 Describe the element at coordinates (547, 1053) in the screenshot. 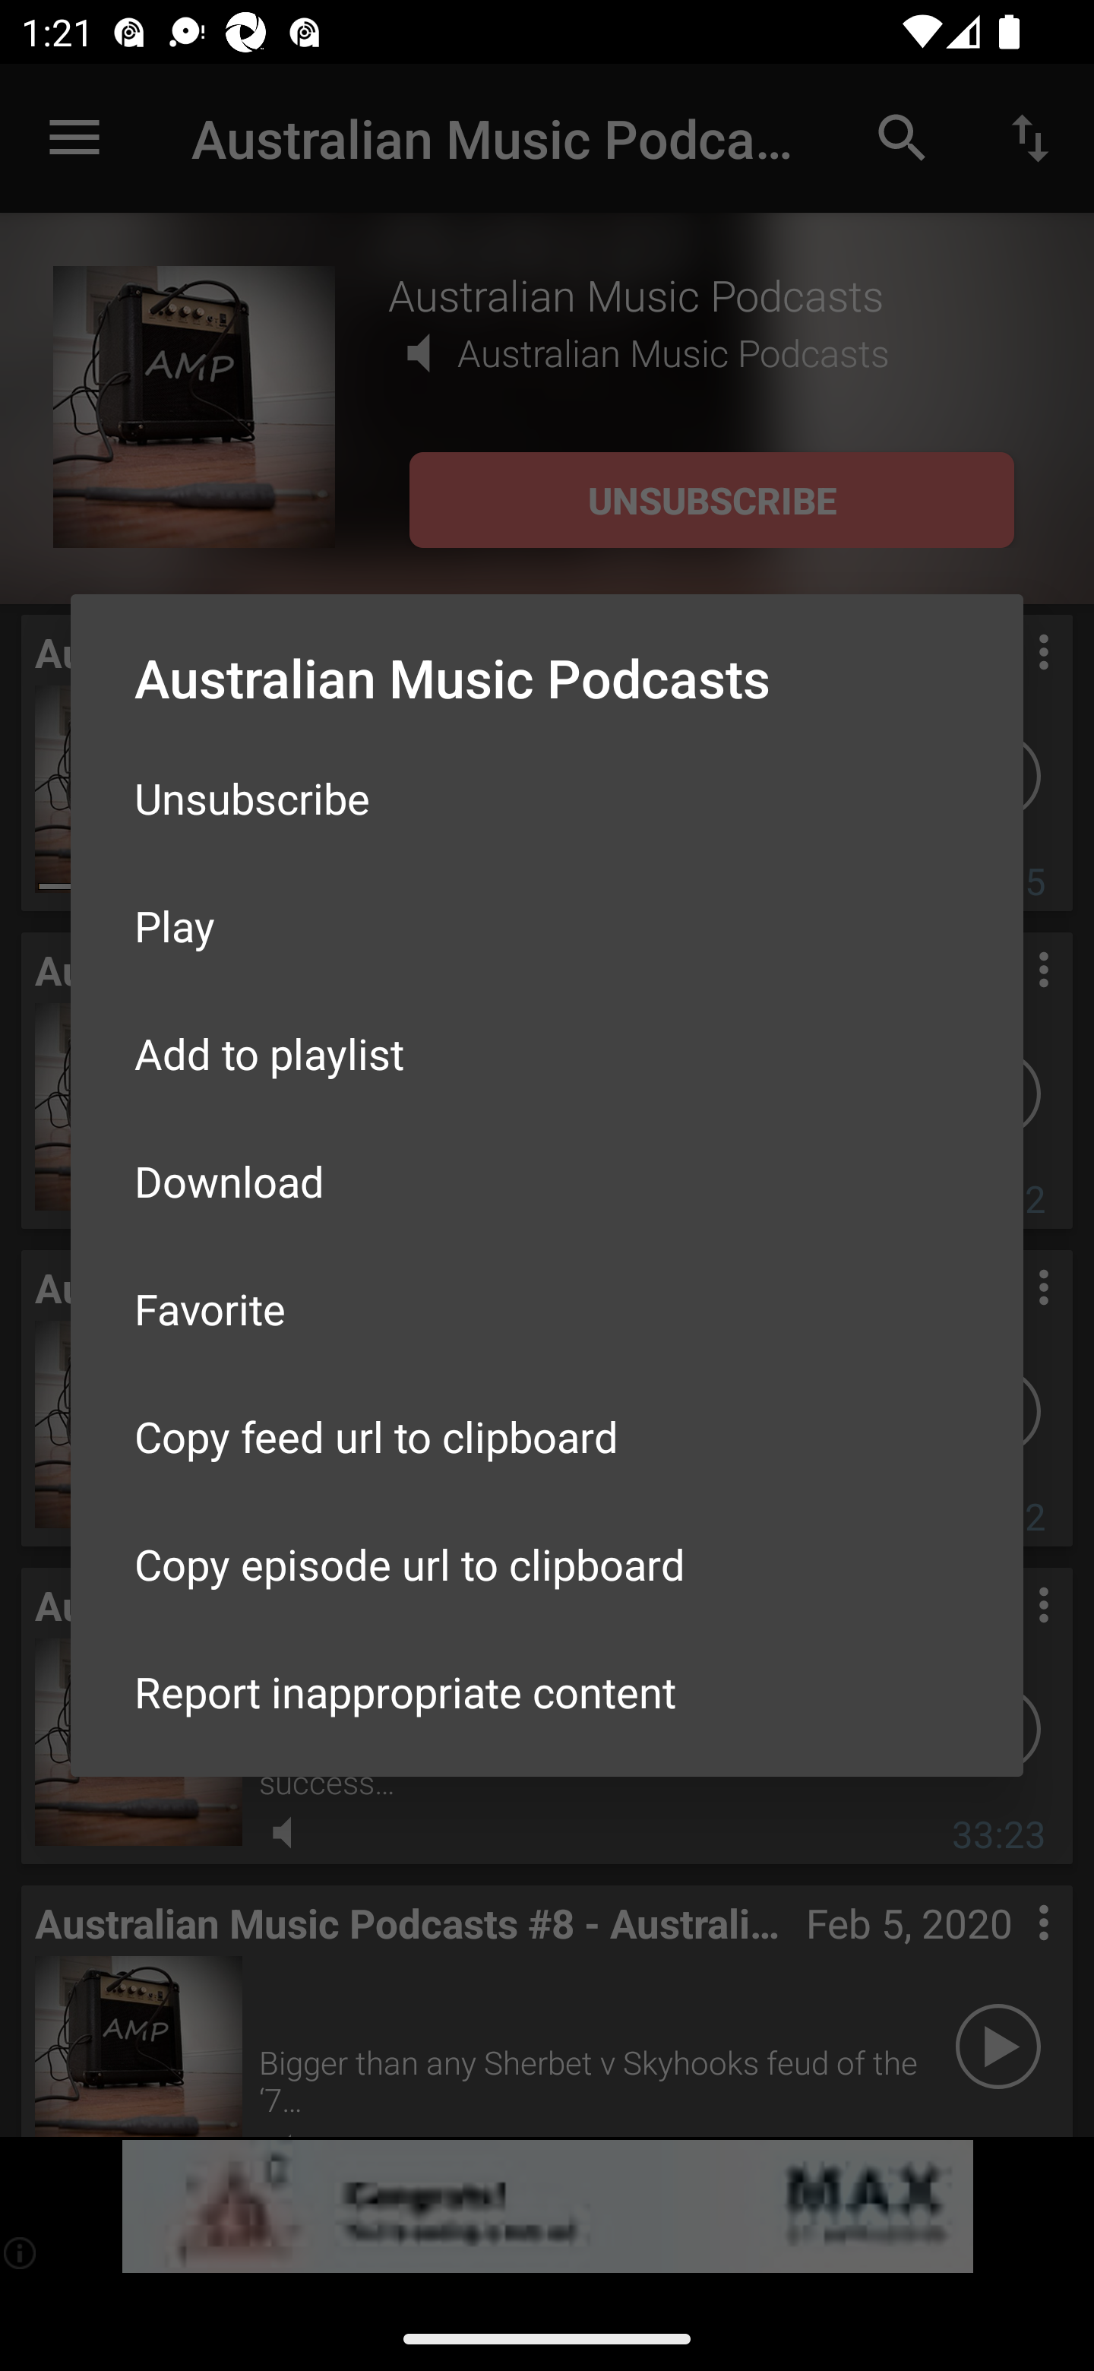

I see `Add to playlist` at that location.